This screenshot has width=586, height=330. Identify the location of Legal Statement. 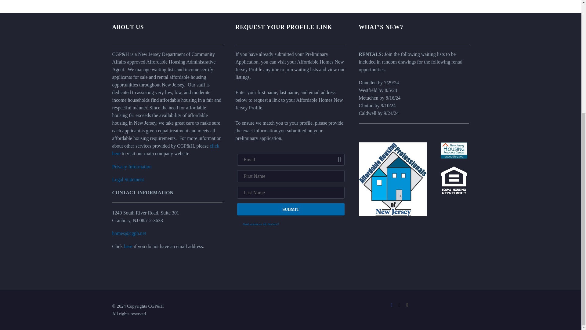
(128, 179).